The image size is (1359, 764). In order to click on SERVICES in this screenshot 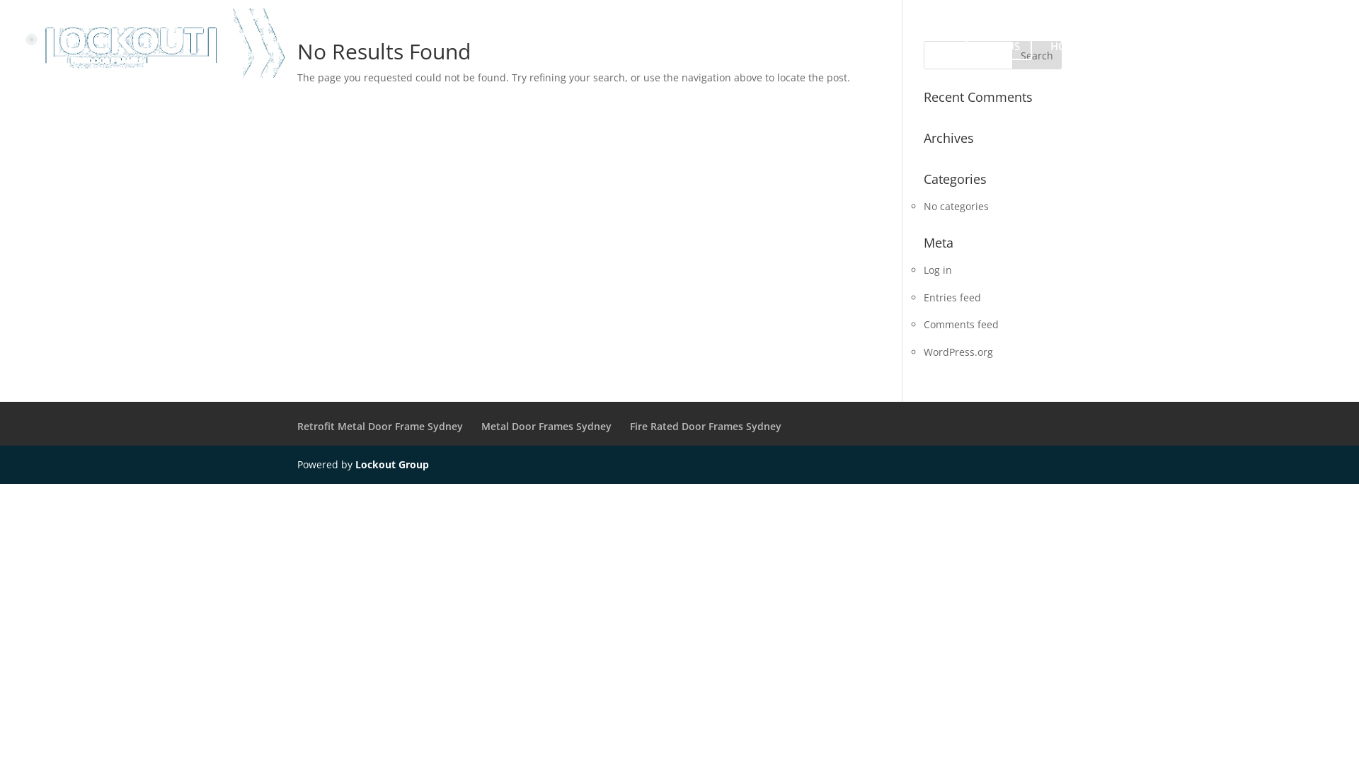, I will do `click(1246, 59)`.